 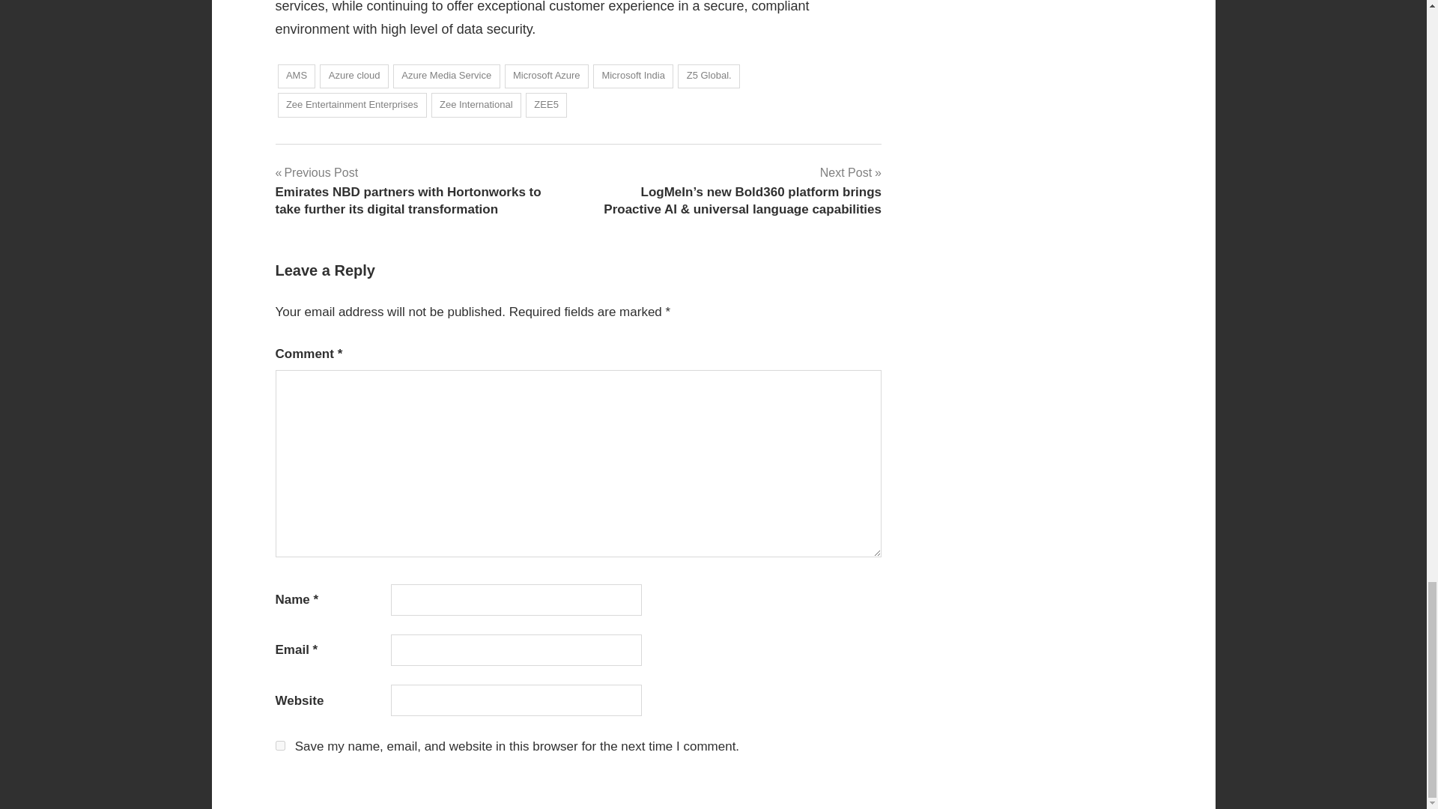 I want to click on Azure cloud, so click(x=354, y=76).